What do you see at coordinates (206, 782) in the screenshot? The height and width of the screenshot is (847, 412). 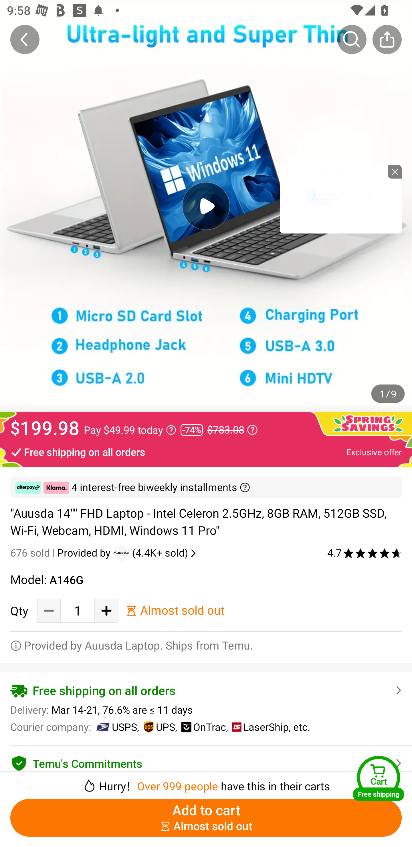 I see `￼￼Hurry！Over 999 people have this in their carts` at bounding box center [206, 782].